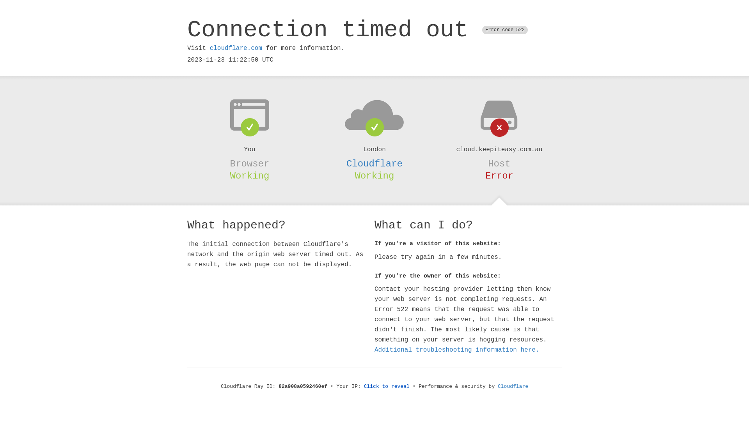 This screenshot has height=421, width=749. I want to click on Cloudflare, so click(513, 387).